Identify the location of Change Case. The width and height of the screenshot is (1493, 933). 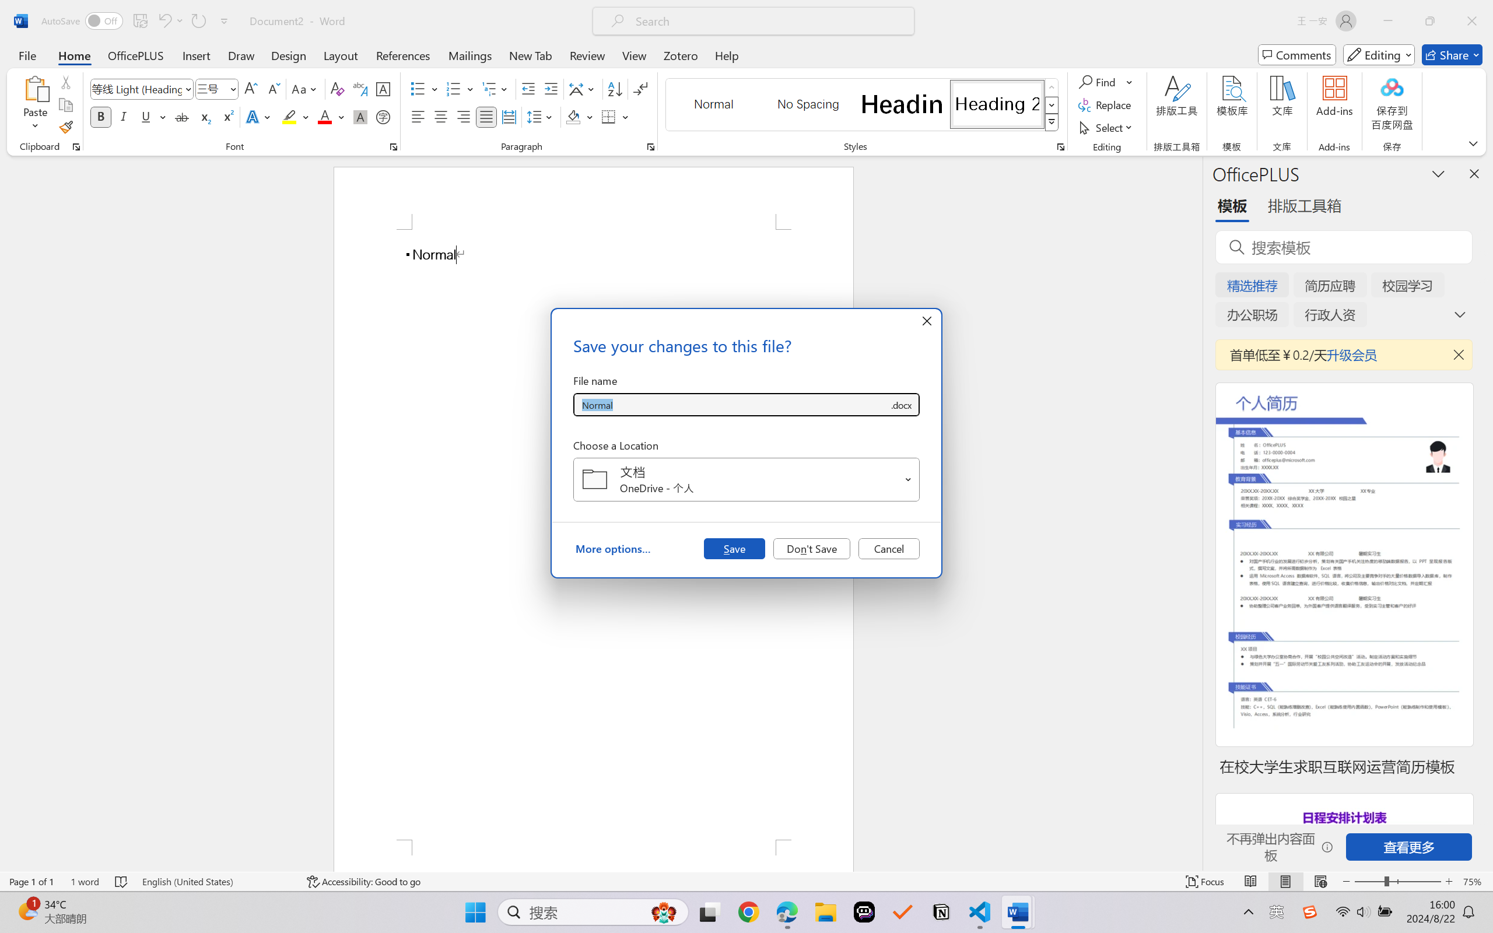
(305, 89).